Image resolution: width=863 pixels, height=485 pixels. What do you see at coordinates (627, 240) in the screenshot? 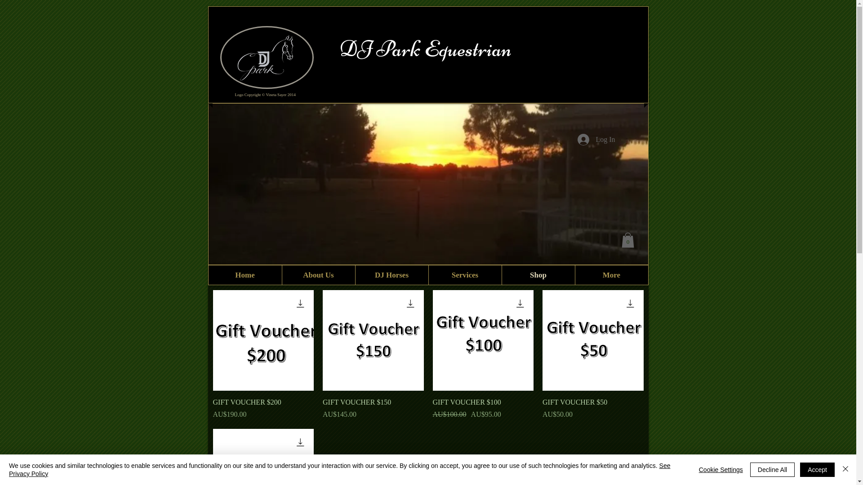
I see `0` at bounding box center [627, 240].